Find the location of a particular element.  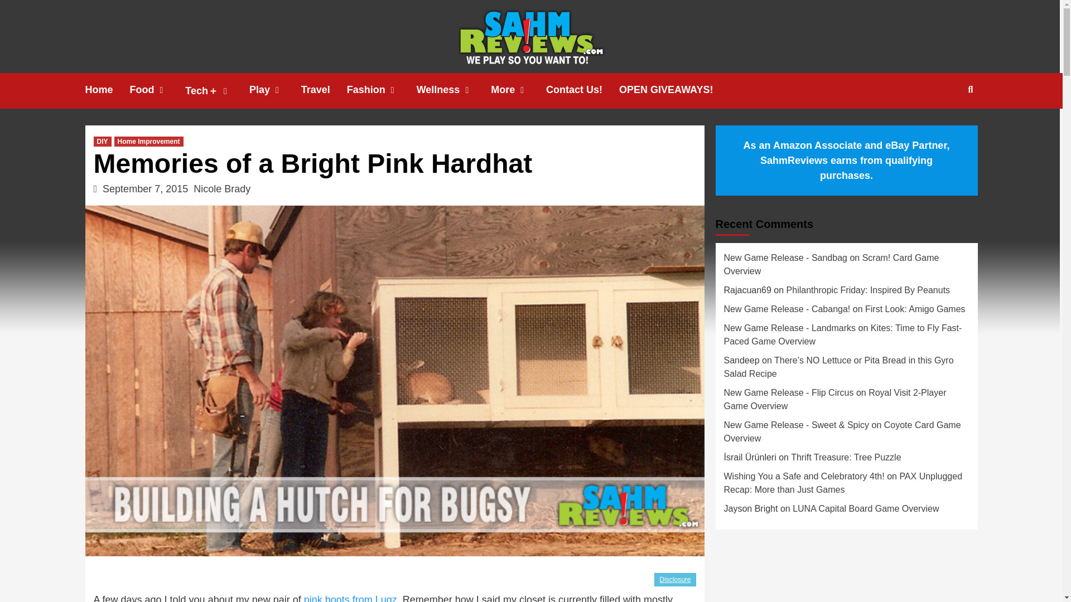

Food is located at coordinates (157, 90).